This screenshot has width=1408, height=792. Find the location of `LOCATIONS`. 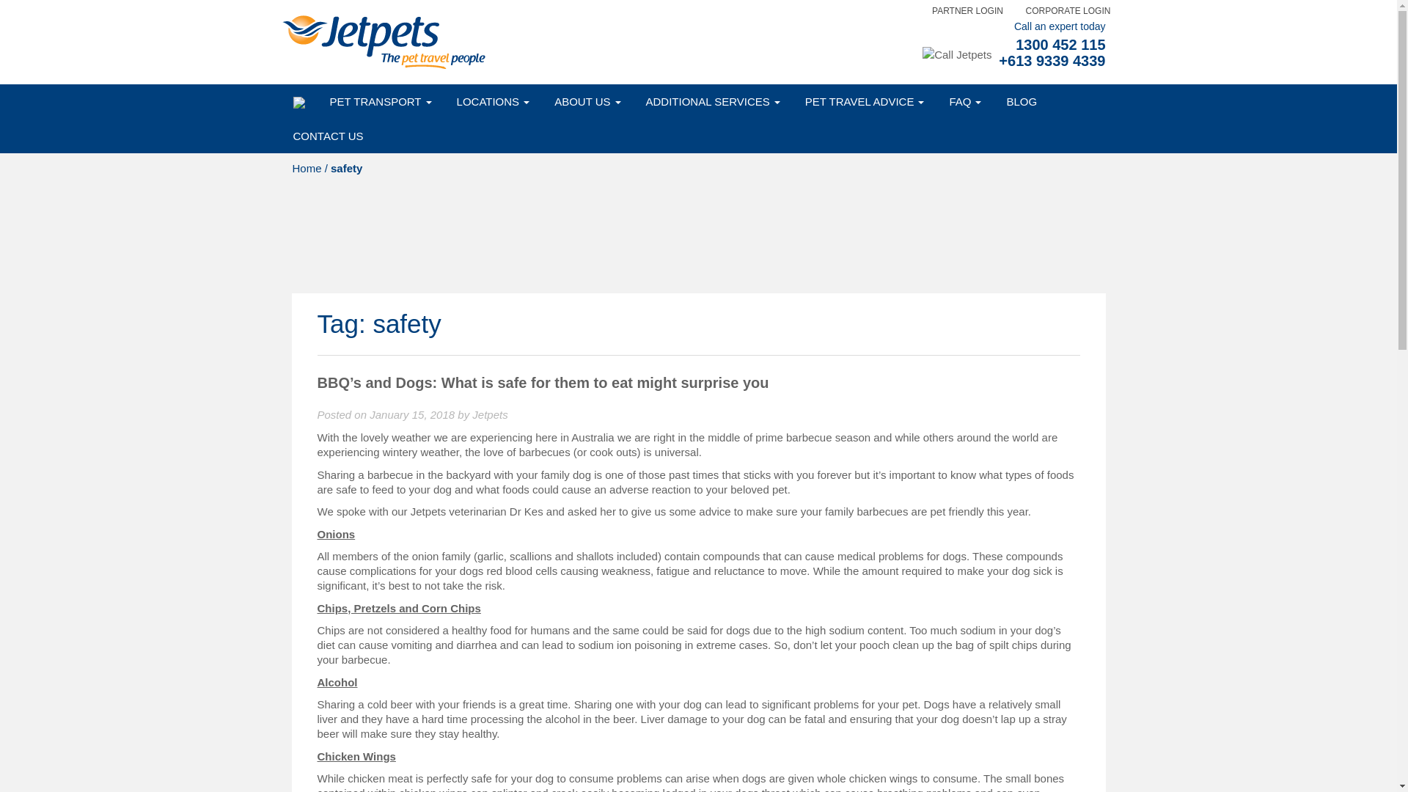

LOCATIONS is located at coordinates (493, 101).